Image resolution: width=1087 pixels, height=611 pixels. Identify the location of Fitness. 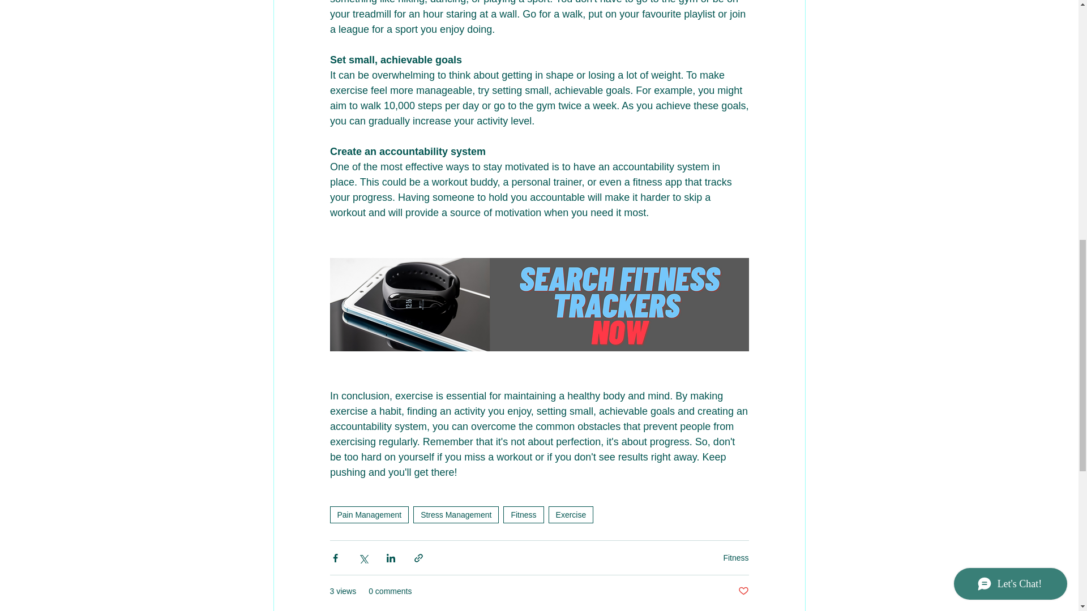
(735, 558).